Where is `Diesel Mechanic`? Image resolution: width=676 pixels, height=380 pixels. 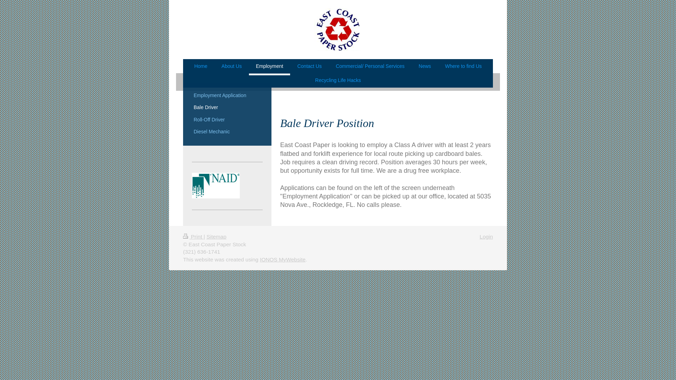
Diesel Mechanic is located at coordinates (212, 132).